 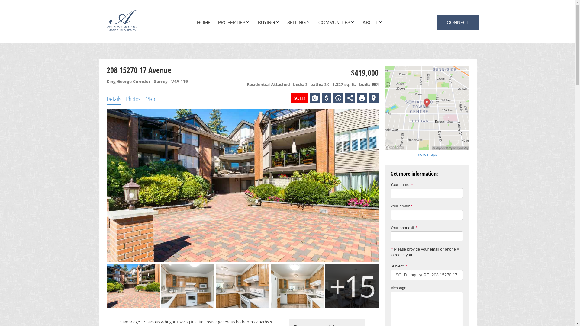 What do you see at coordinates (350, 98) in the screenshot?
I see `Share listing` at bounding box center [350, 98].